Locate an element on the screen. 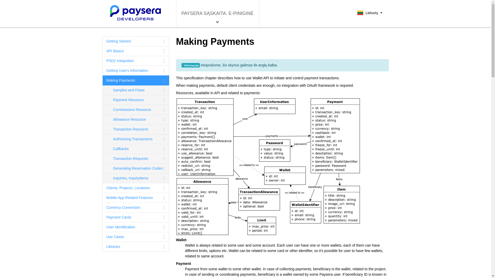 The image size is (495, 278). Inquiries, InquiryItems is located at coordinates (136, 178).